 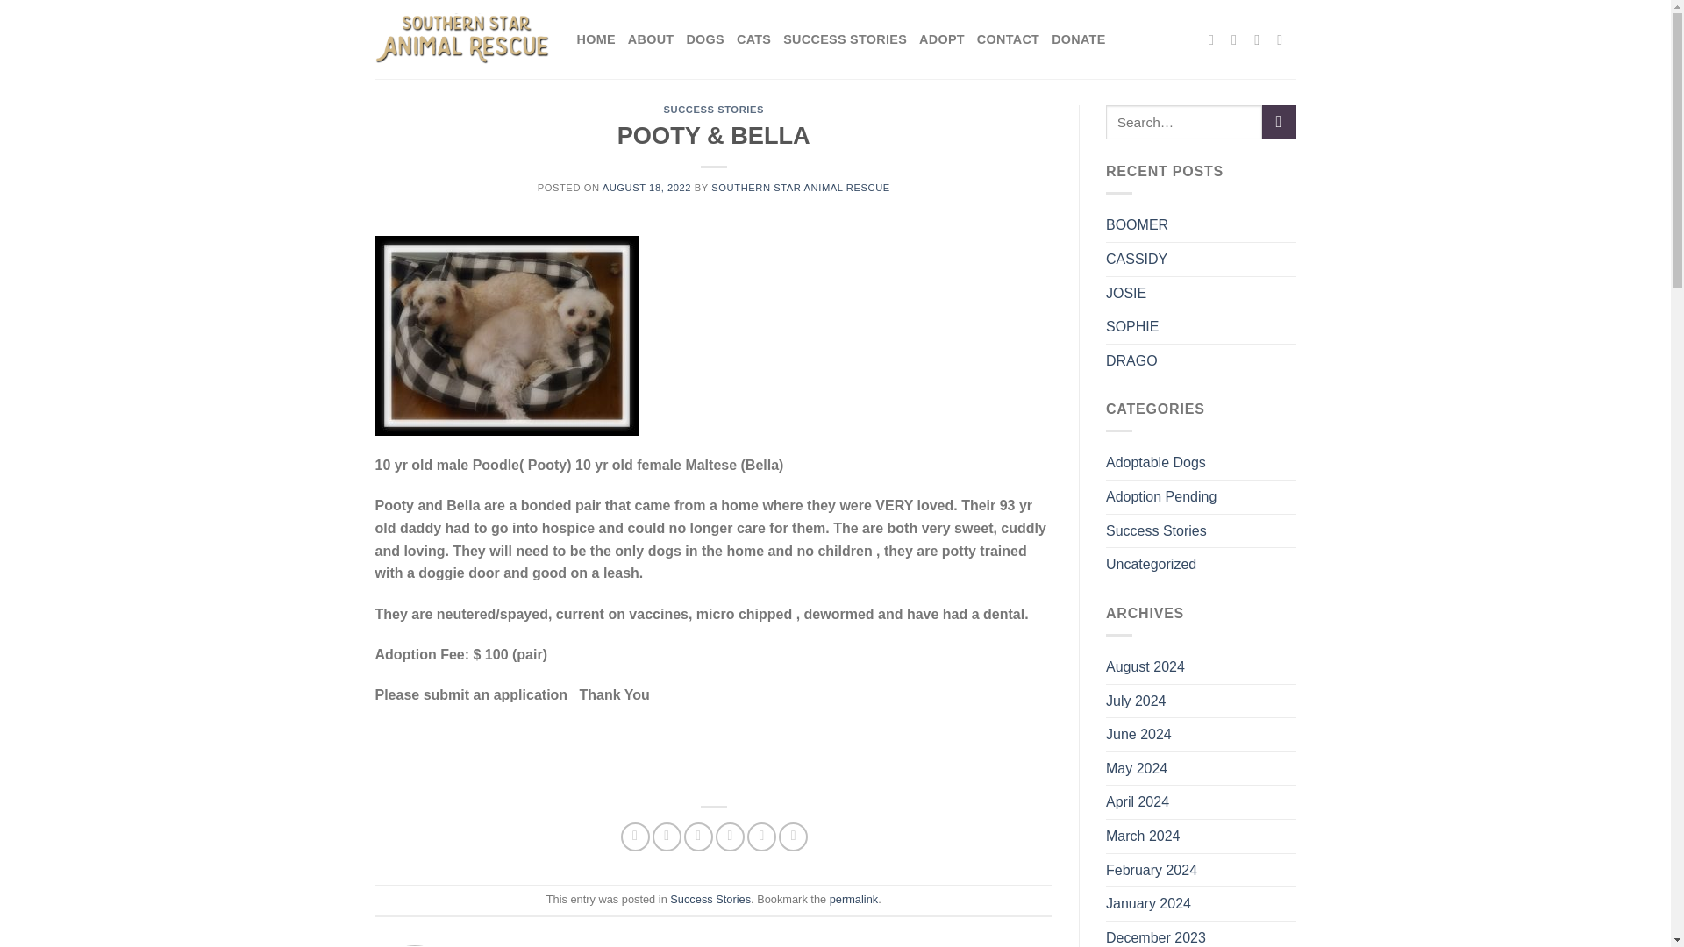 I want to click on Adoption Pending, so click(x=1161, y=496).